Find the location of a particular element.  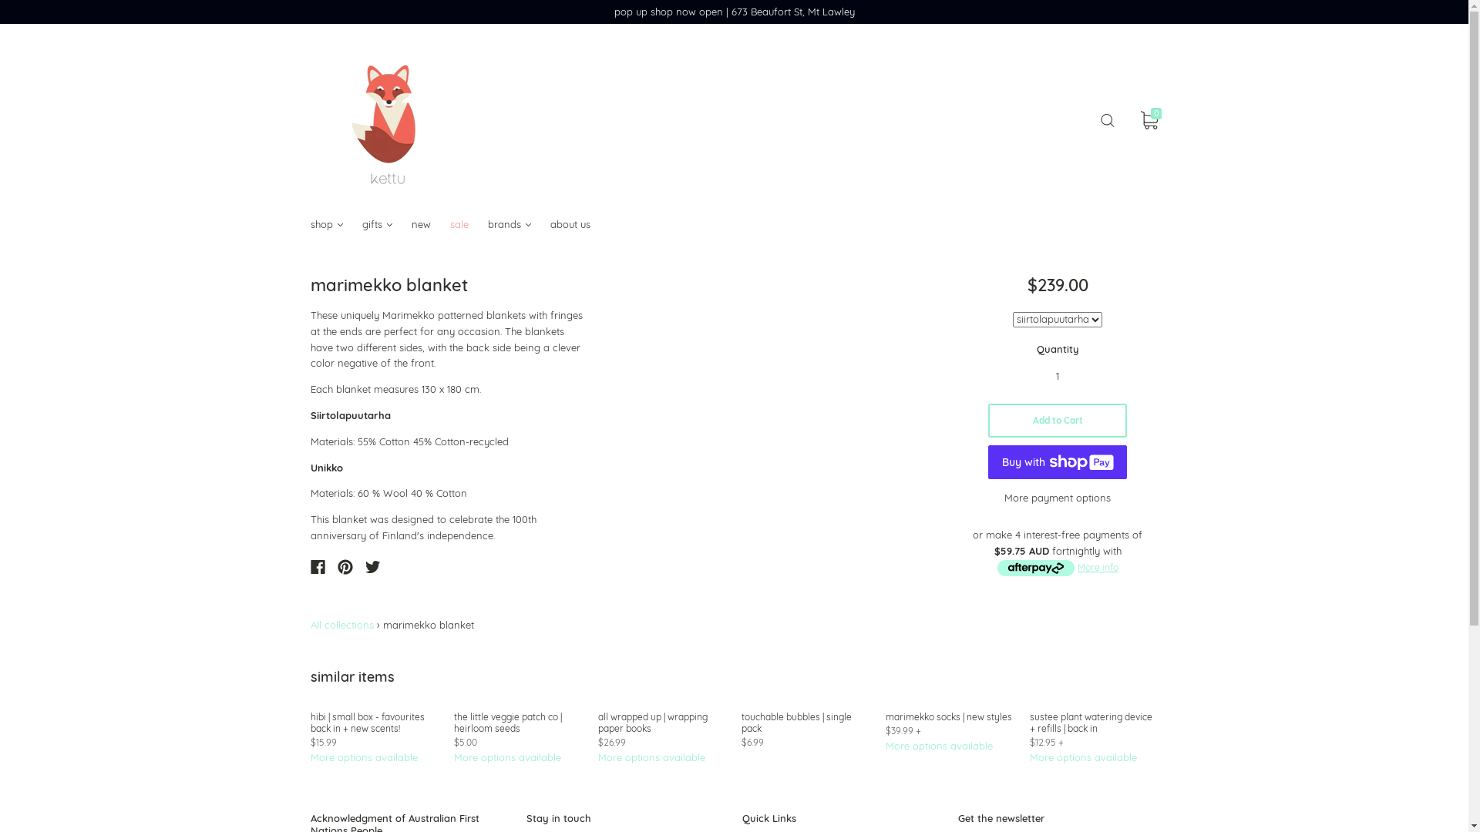

brands is located at coordinates (518, 225).